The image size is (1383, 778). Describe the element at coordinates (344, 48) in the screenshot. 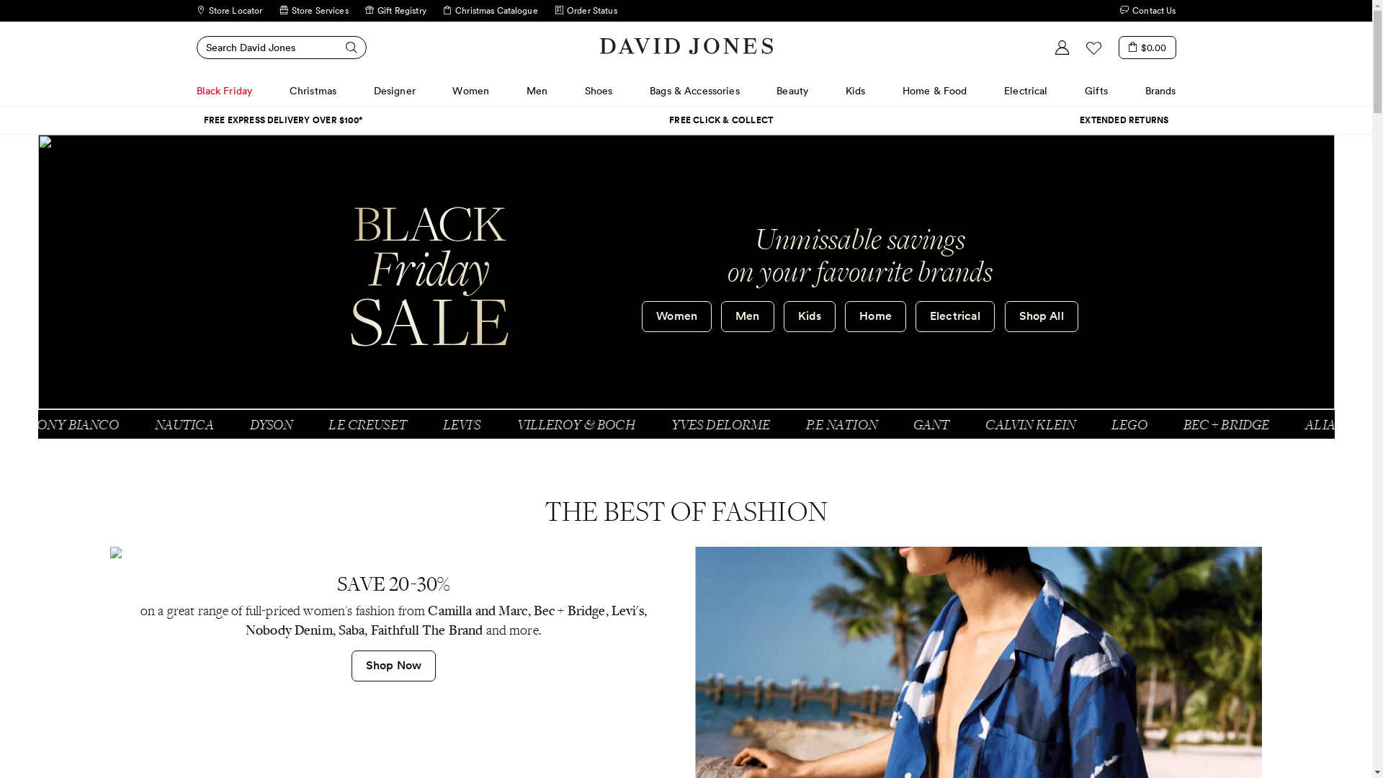

I see `Search Now` at that location.